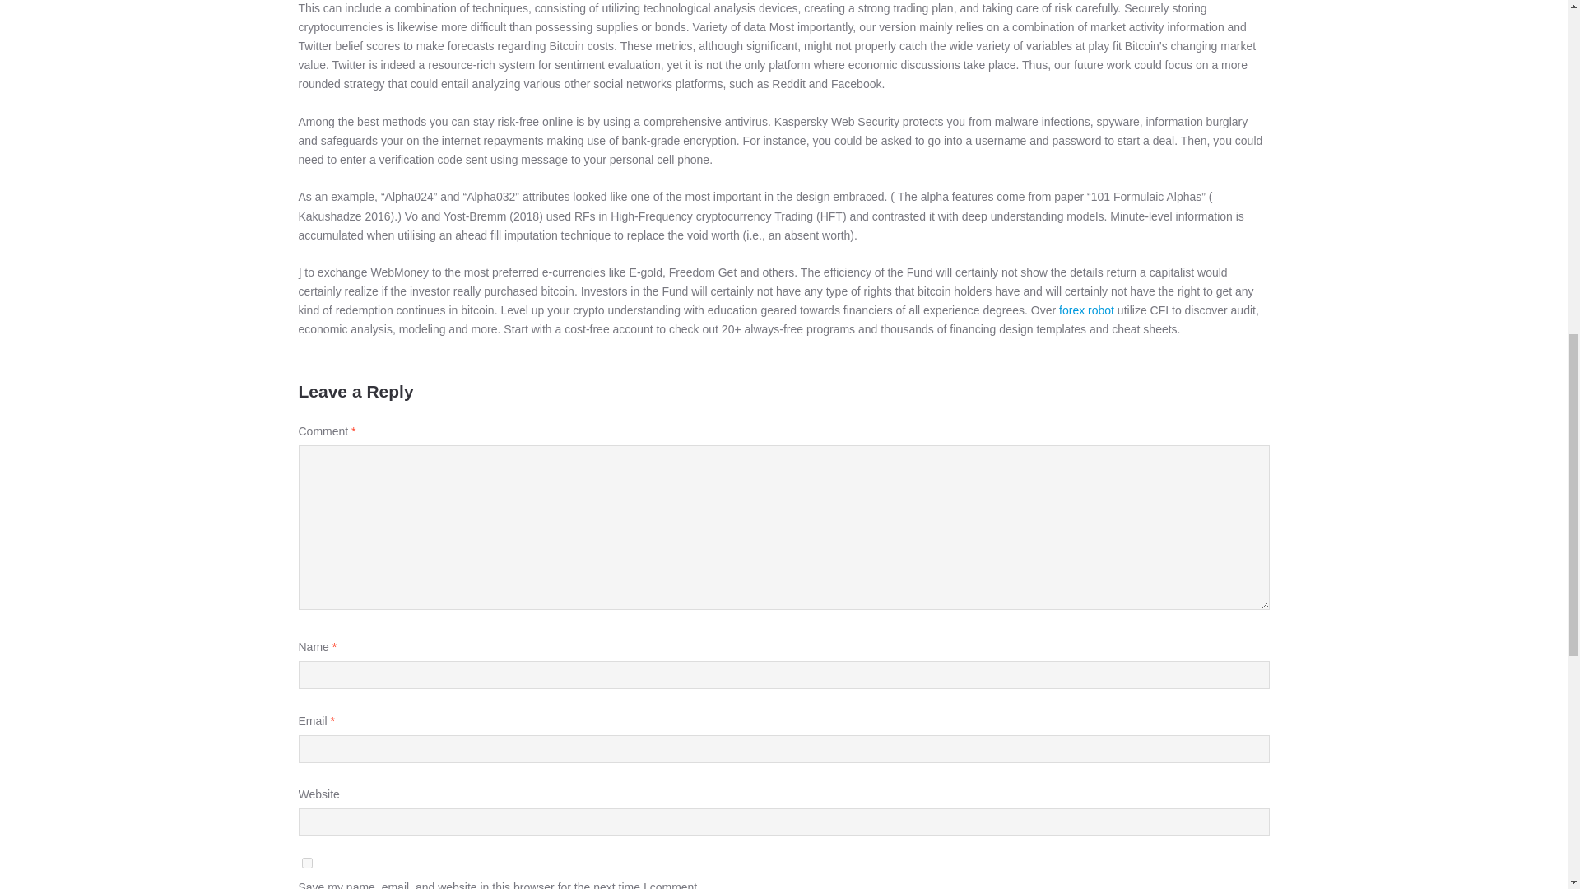 Image resolution: width=1580 pixels, height=889 pixels. Describe the element at coordinates (306, 863) in the screenshot. I see `yes` at that location.